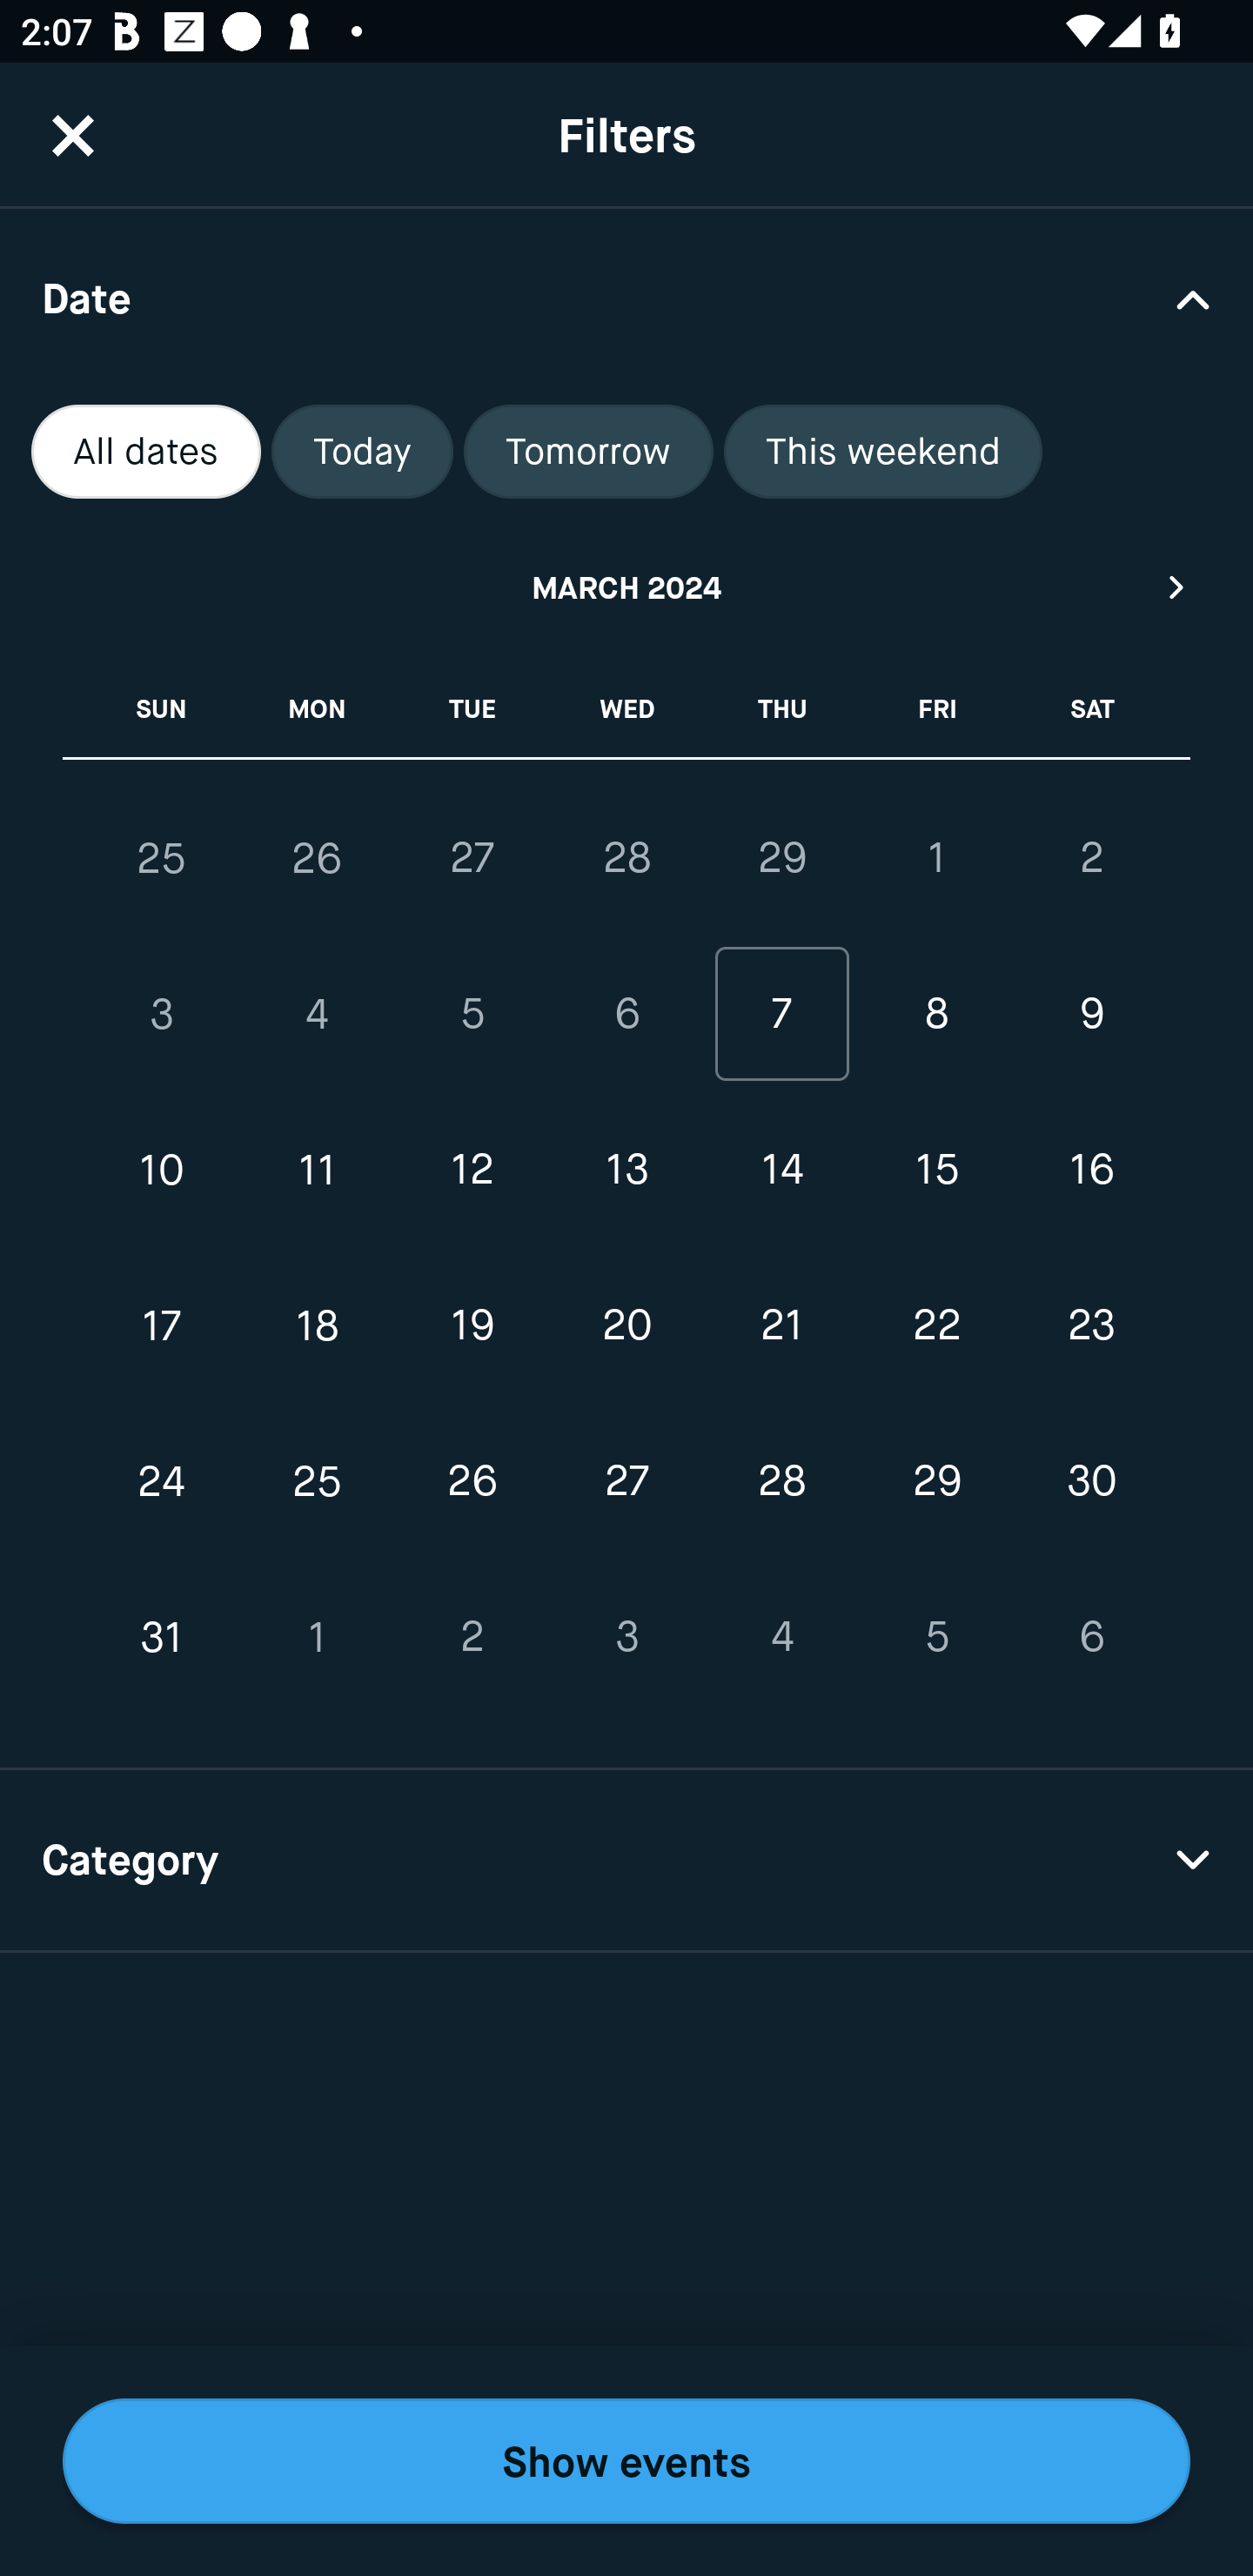 This screenshot has height=2576, width=1253. Describe the element at coordinates (162, 1170) in the screenshot. I see `10` at that location.